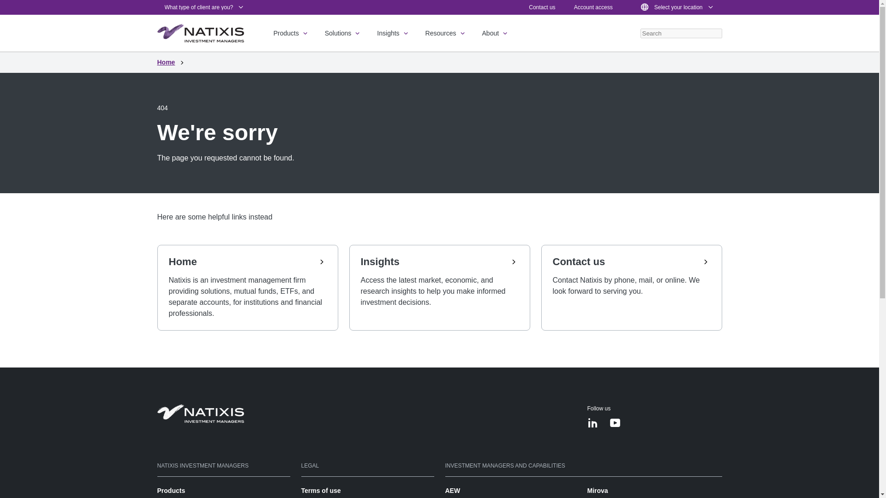  Describe the element at coordinates (676, 7) in the screenshot. I see `Select your location` at that location.